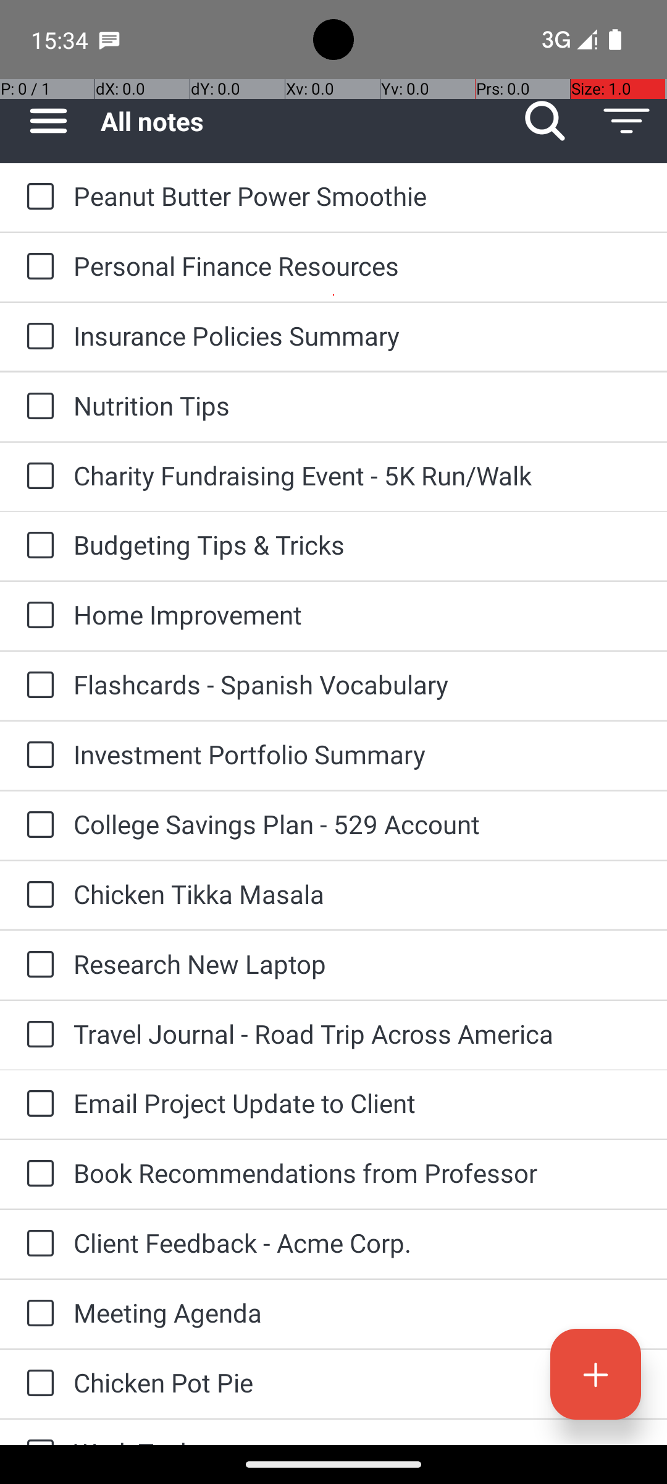 This screenshot has width=667, height=1484. What do you see at coordinates (358, 1243) in the screenshot?
I see `Client Feedback - Acme Corp.` at bounding box center [358, 1243].